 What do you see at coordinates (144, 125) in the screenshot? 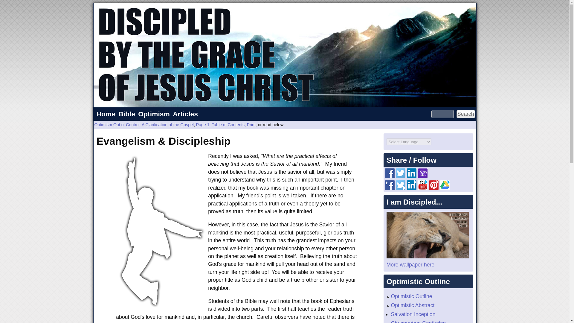
I see `Optimism Out of Control: A Clarification of the Gospel` at bounding box center [144, 125].